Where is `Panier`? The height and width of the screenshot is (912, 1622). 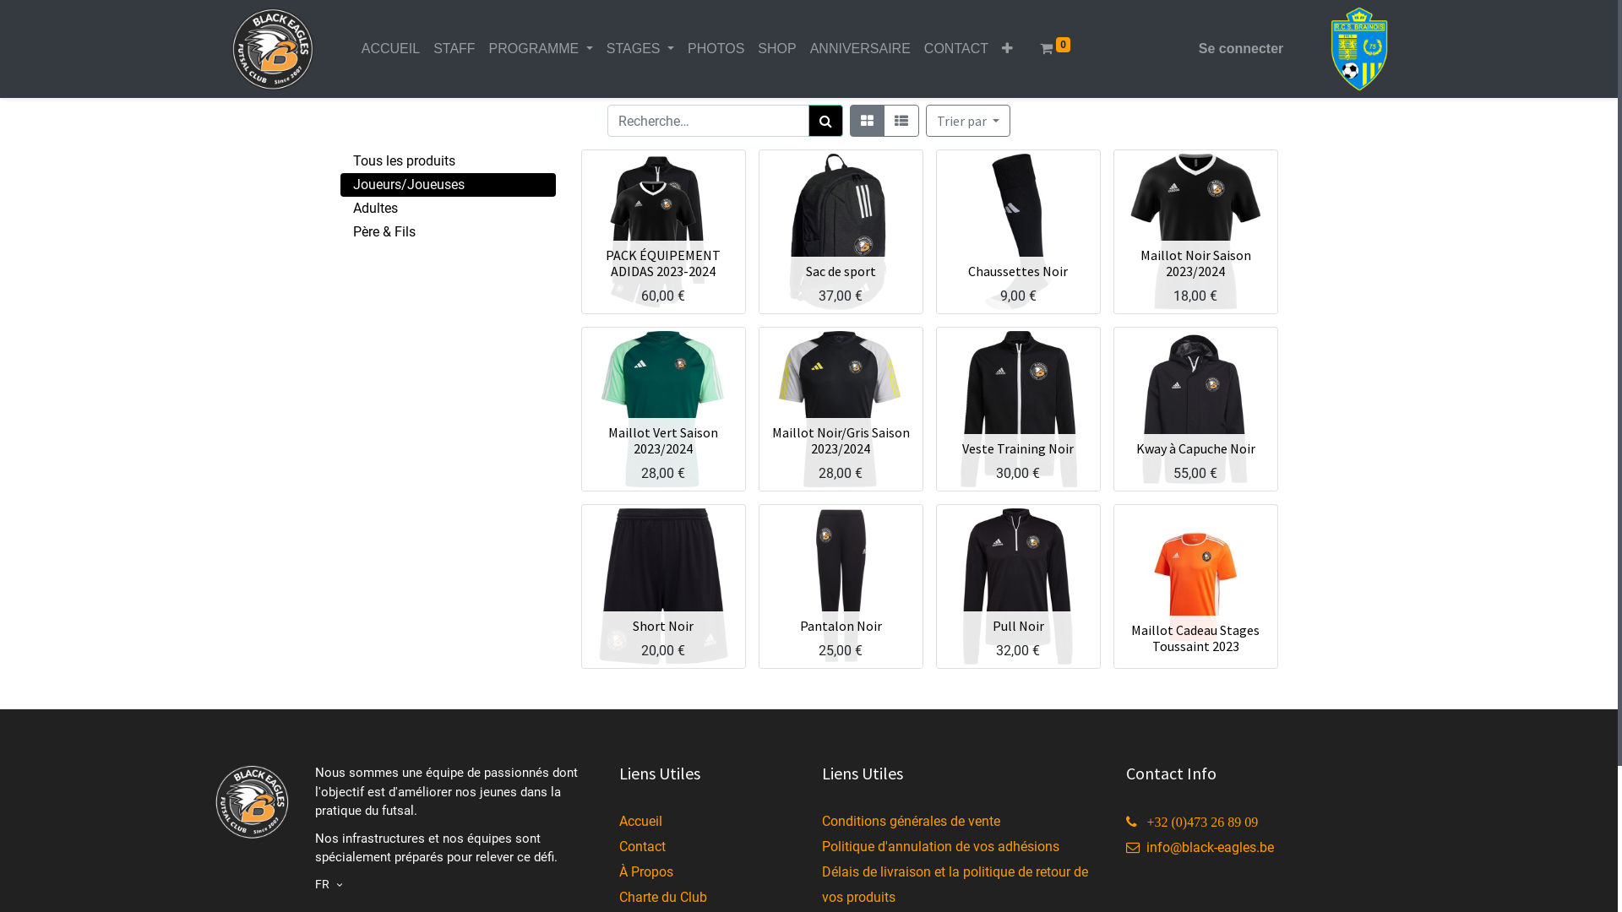 Panier is located at coordinates (681, 608).